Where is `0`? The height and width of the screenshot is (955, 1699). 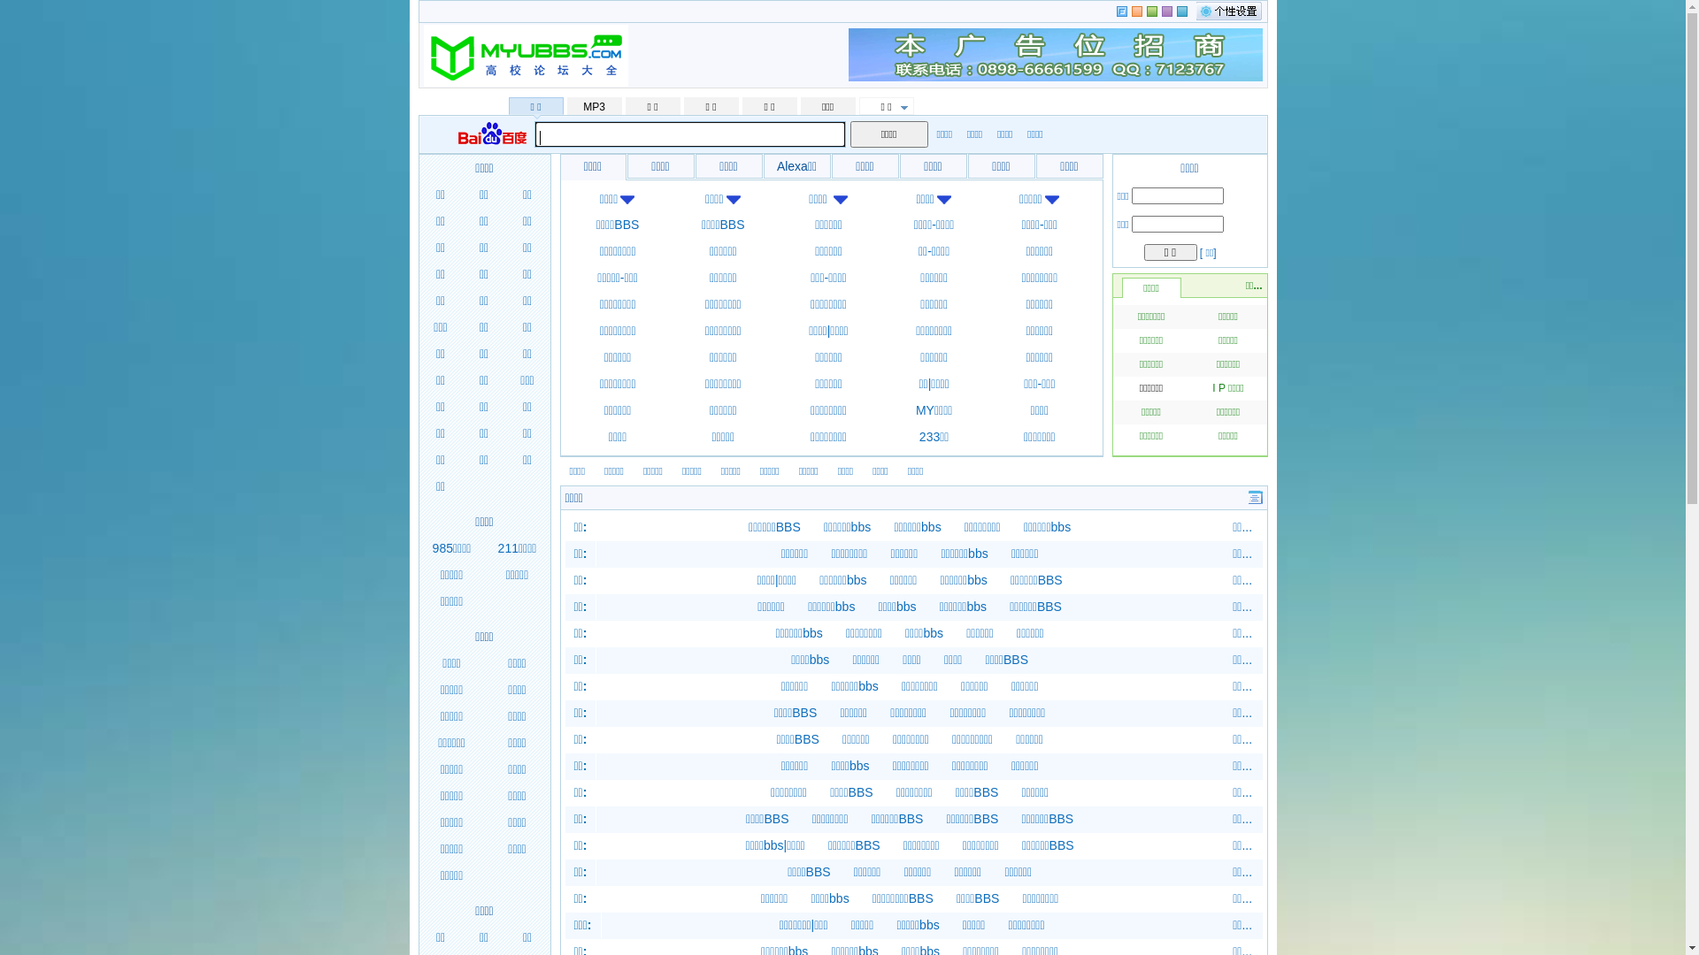
0 is located at coordinates (1122, 11).